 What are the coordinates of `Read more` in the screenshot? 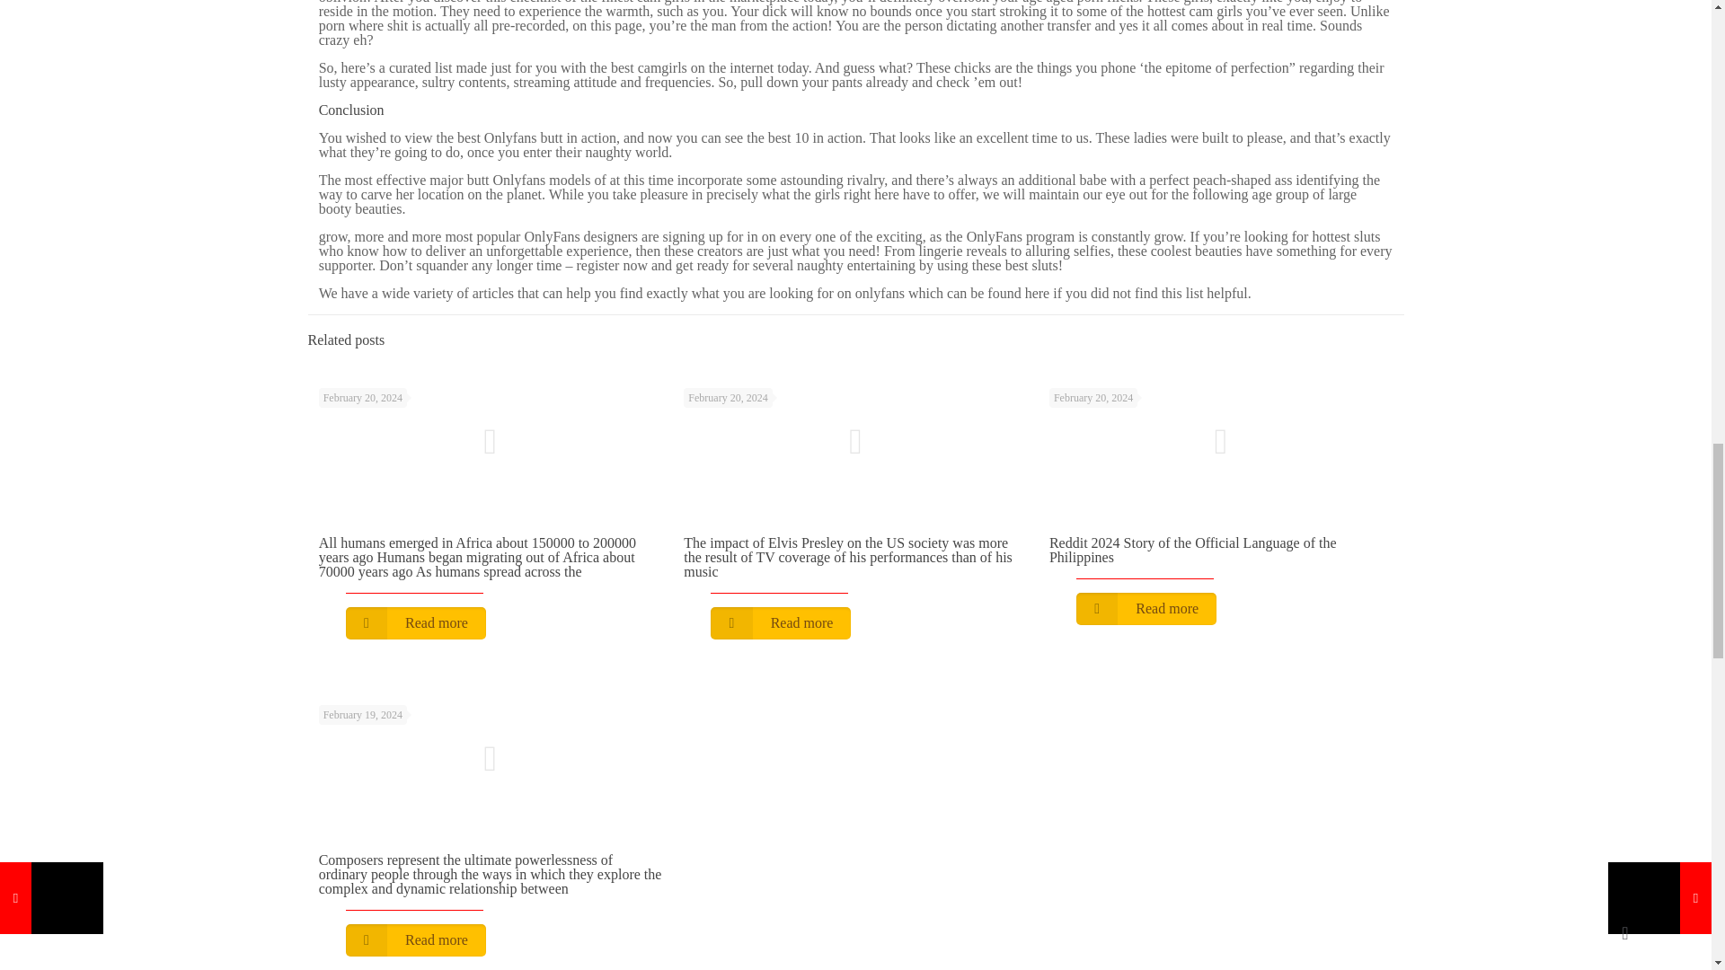 It's located at (416, 939).